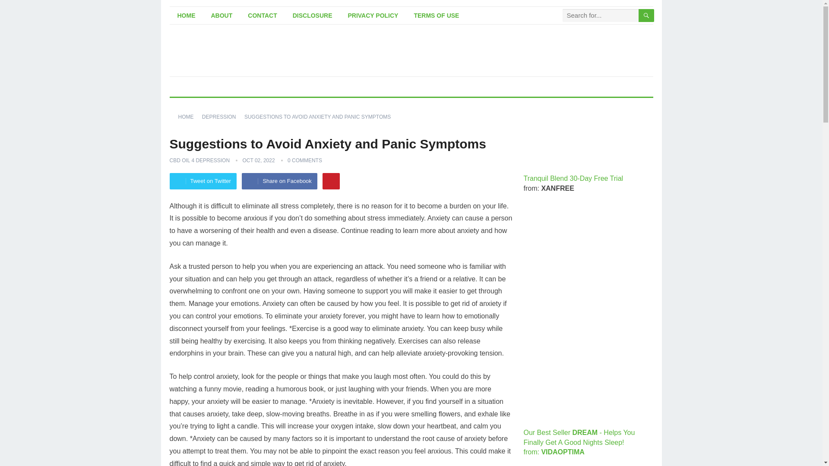 Image resolution: width=829 pixels, height=466 pixels. I want to click on DISCLOSURE, so click(313, 16).